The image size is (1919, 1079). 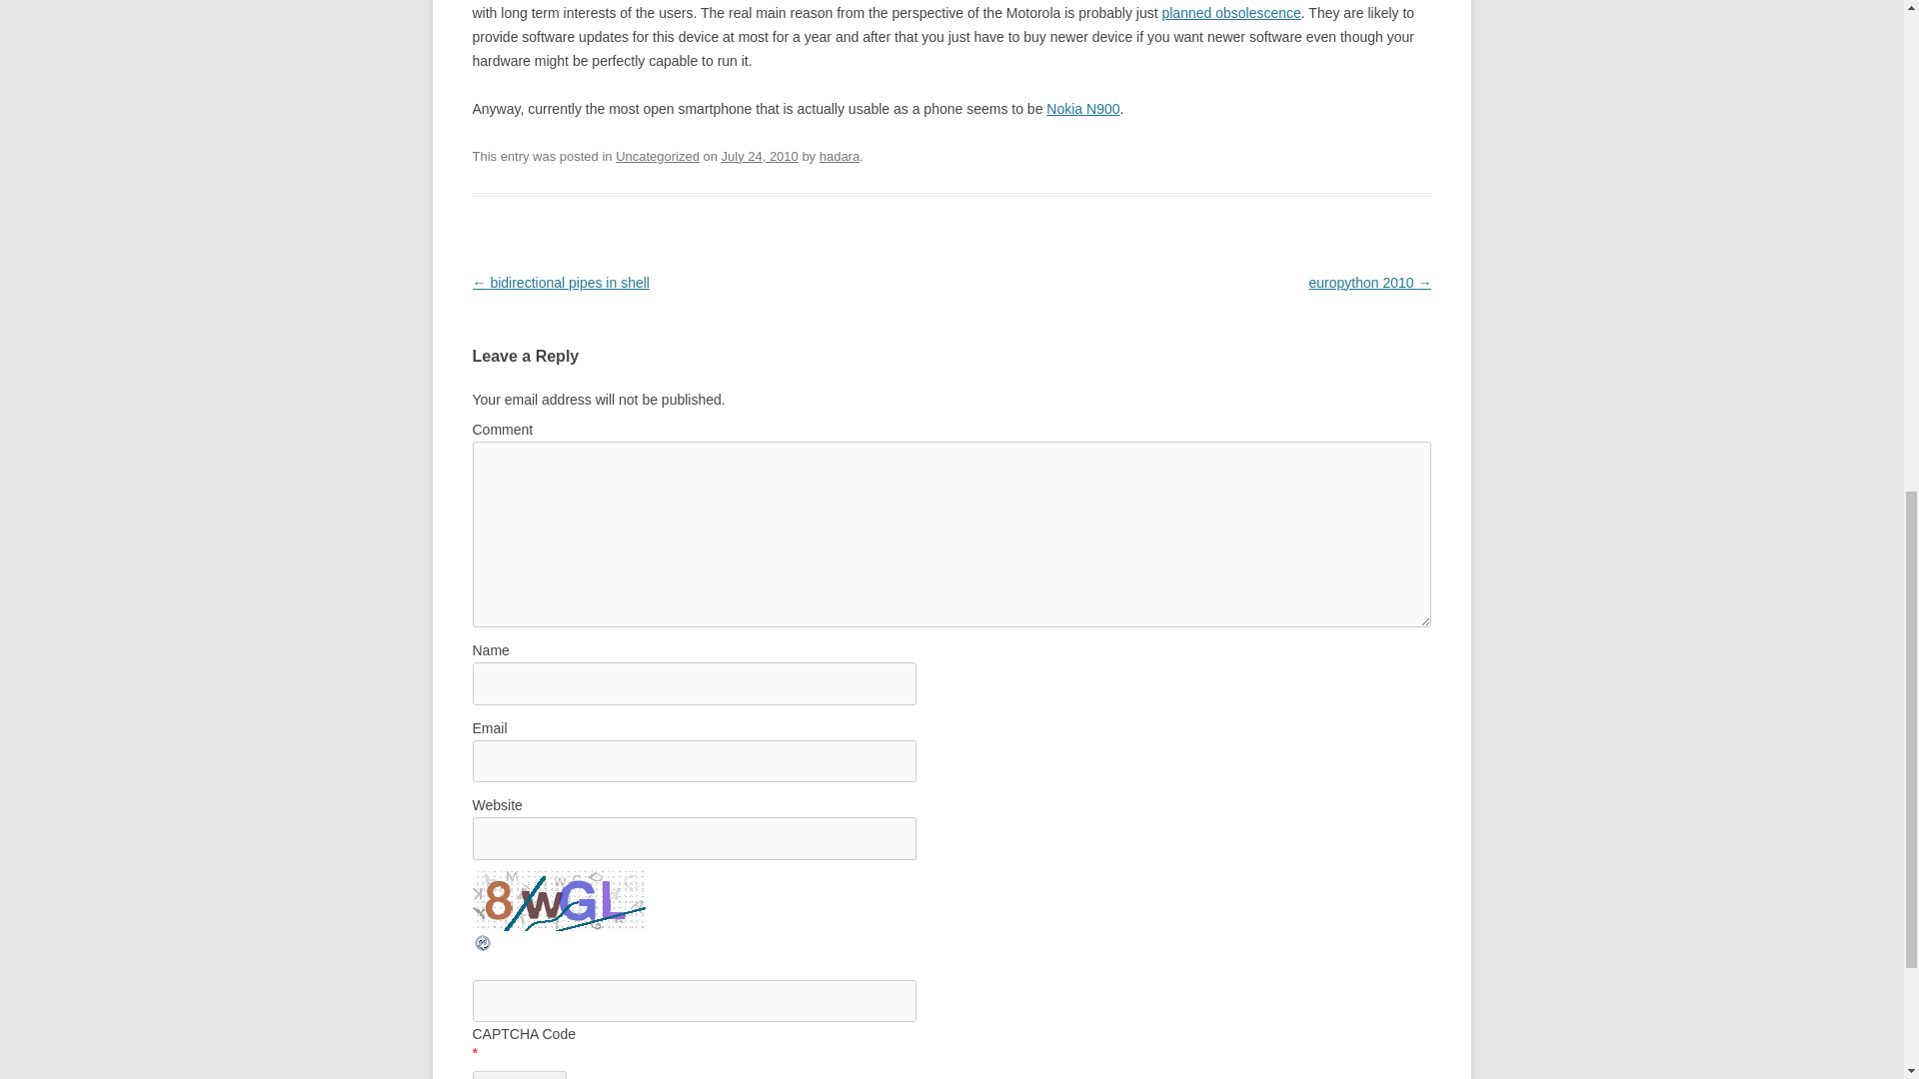 What do you see at coordinates (1081, 108) in the screenshot?
I see `Nokia N900` at bounding box center [1081, 108].